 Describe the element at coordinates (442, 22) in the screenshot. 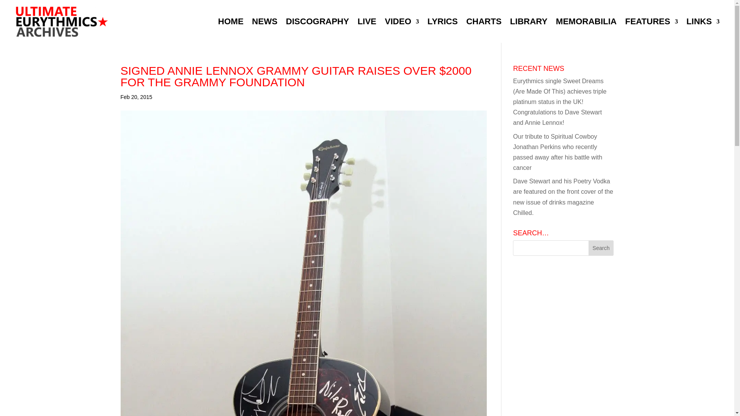

I see `LYRICS` at that location.